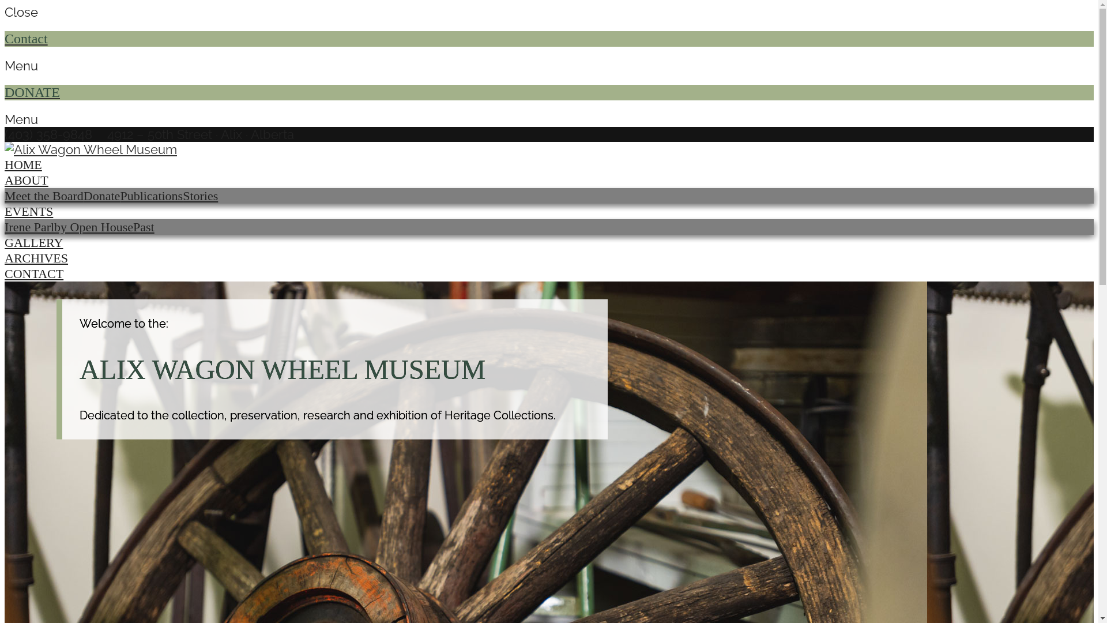 The image size is (1107, 623). Describe the element at coordinates (549, 12) in the screenshot. I see `Close` at that location.